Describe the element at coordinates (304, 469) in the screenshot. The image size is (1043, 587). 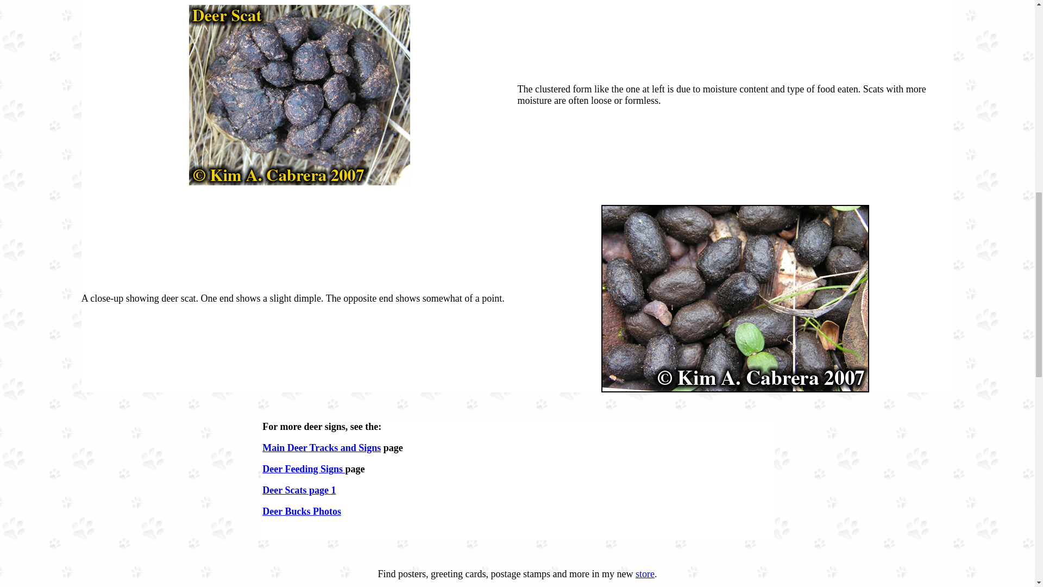
I see `Deer Feeding Signs` at that location.